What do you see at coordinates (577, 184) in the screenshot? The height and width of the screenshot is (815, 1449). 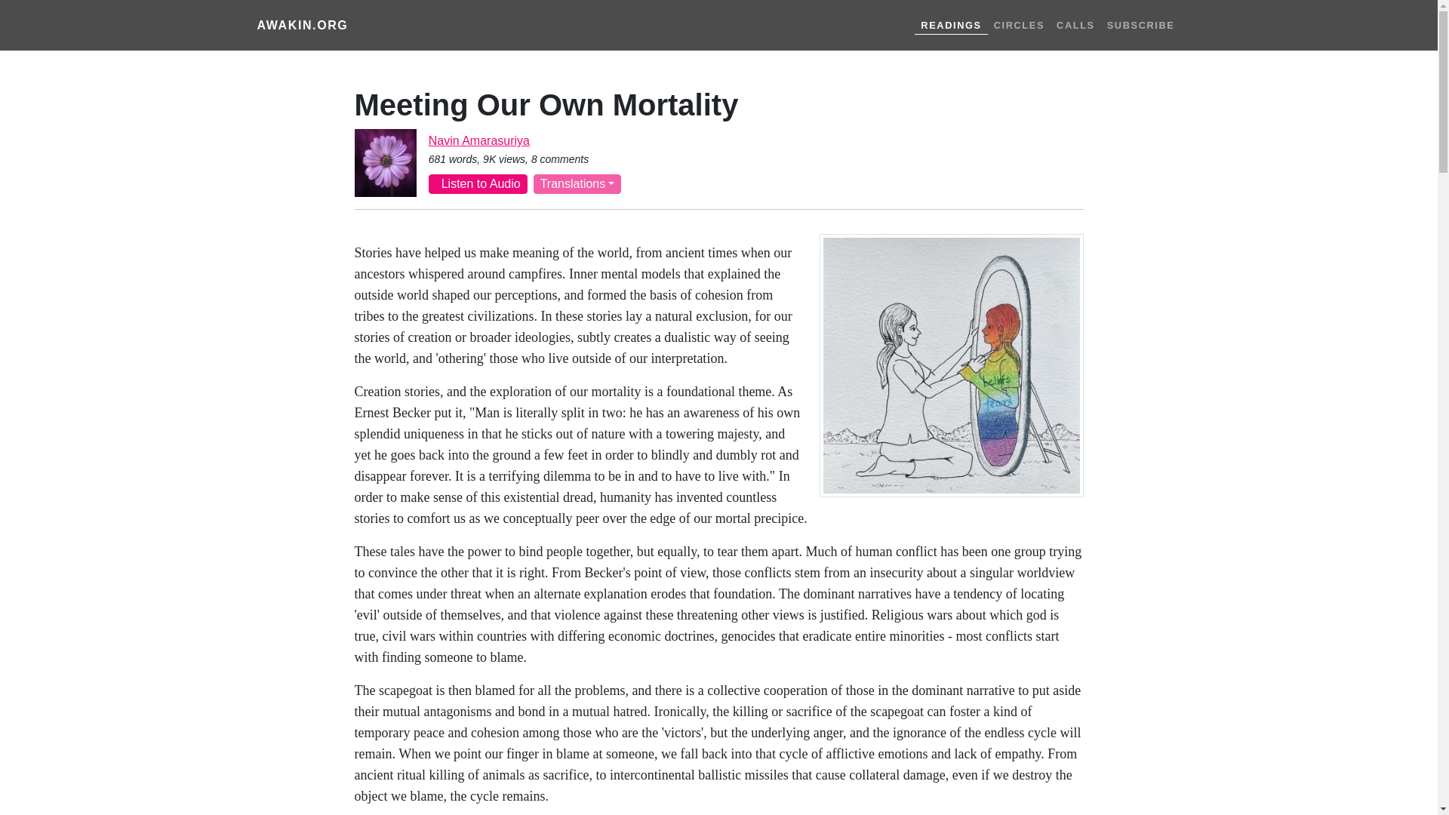 I see `Translations` at bounding box center [577, 184].